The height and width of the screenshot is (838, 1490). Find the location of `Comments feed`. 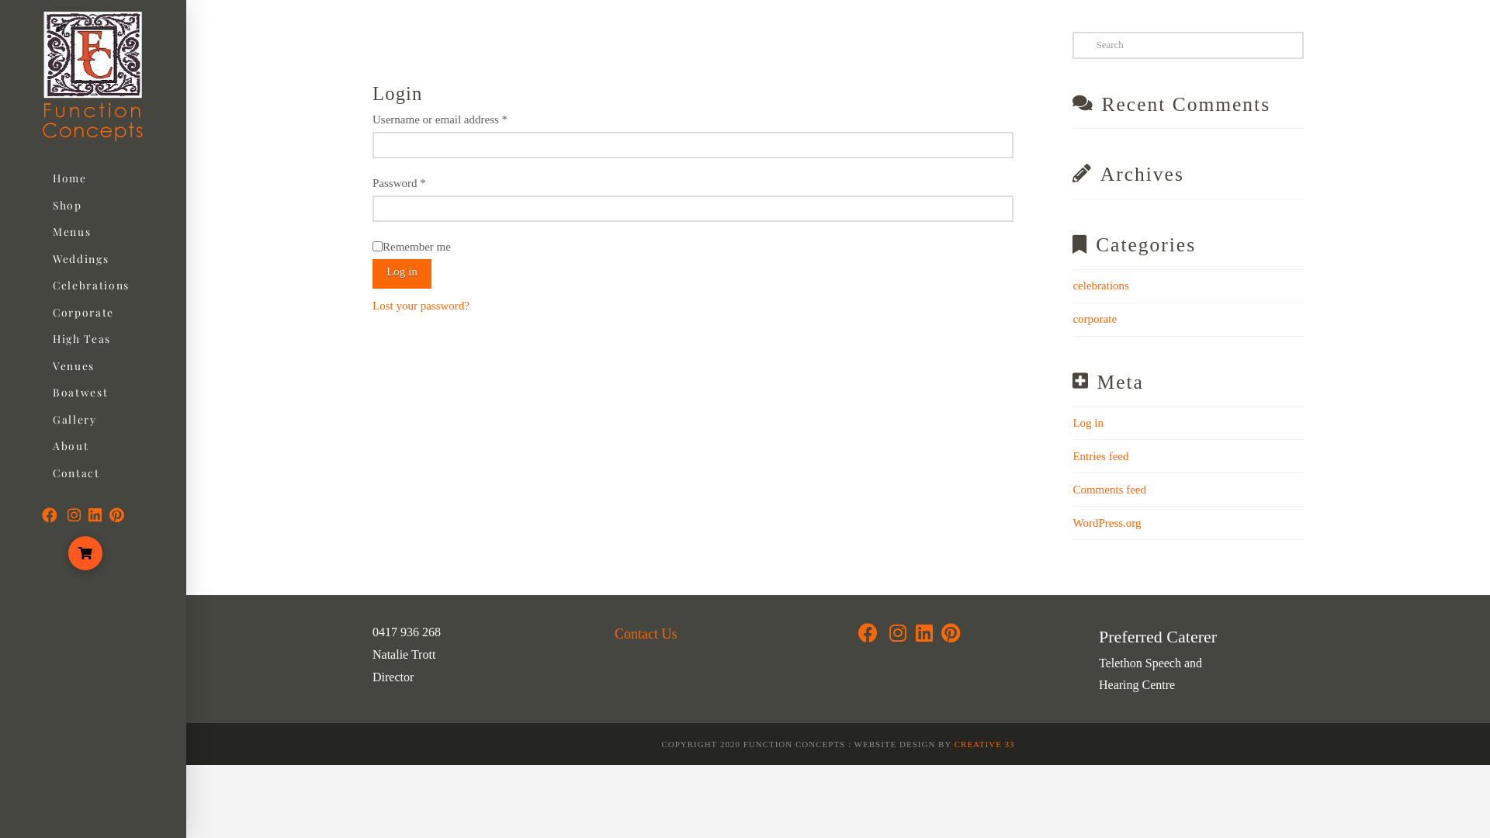

Comments feed is located at coordinates (1110, 490).